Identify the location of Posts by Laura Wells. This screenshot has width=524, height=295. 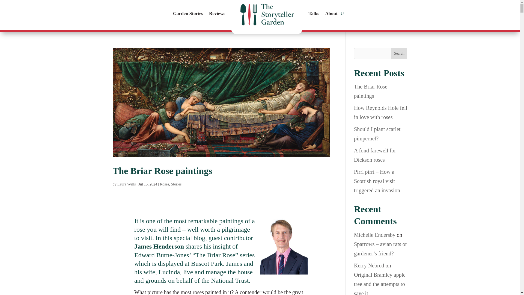
(127, 184).